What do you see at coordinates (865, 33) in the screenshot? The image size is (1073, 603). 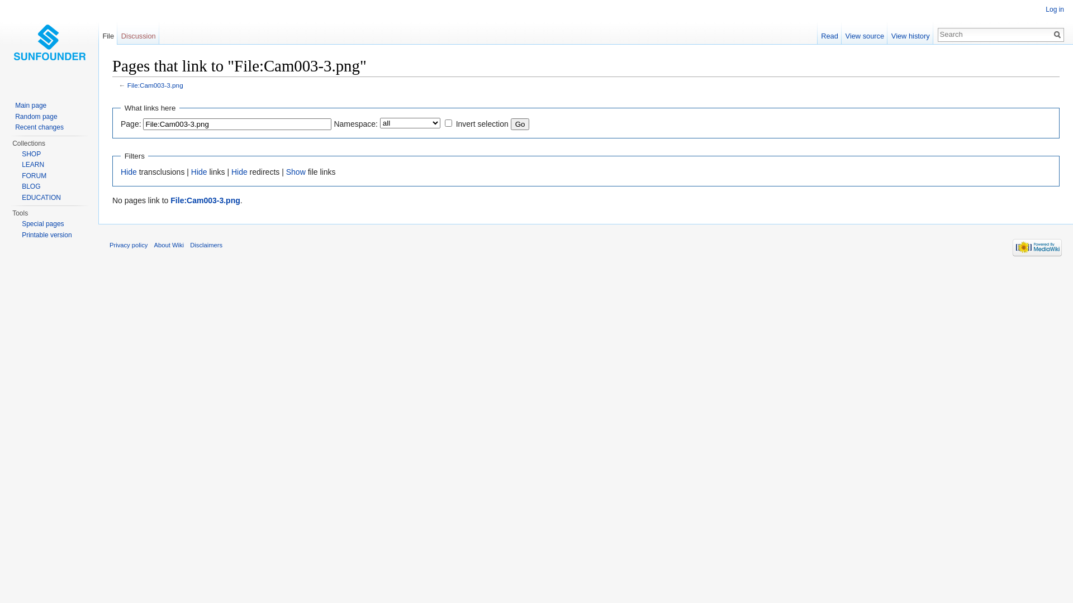 I see `View source` at bounding box center [865, 33].